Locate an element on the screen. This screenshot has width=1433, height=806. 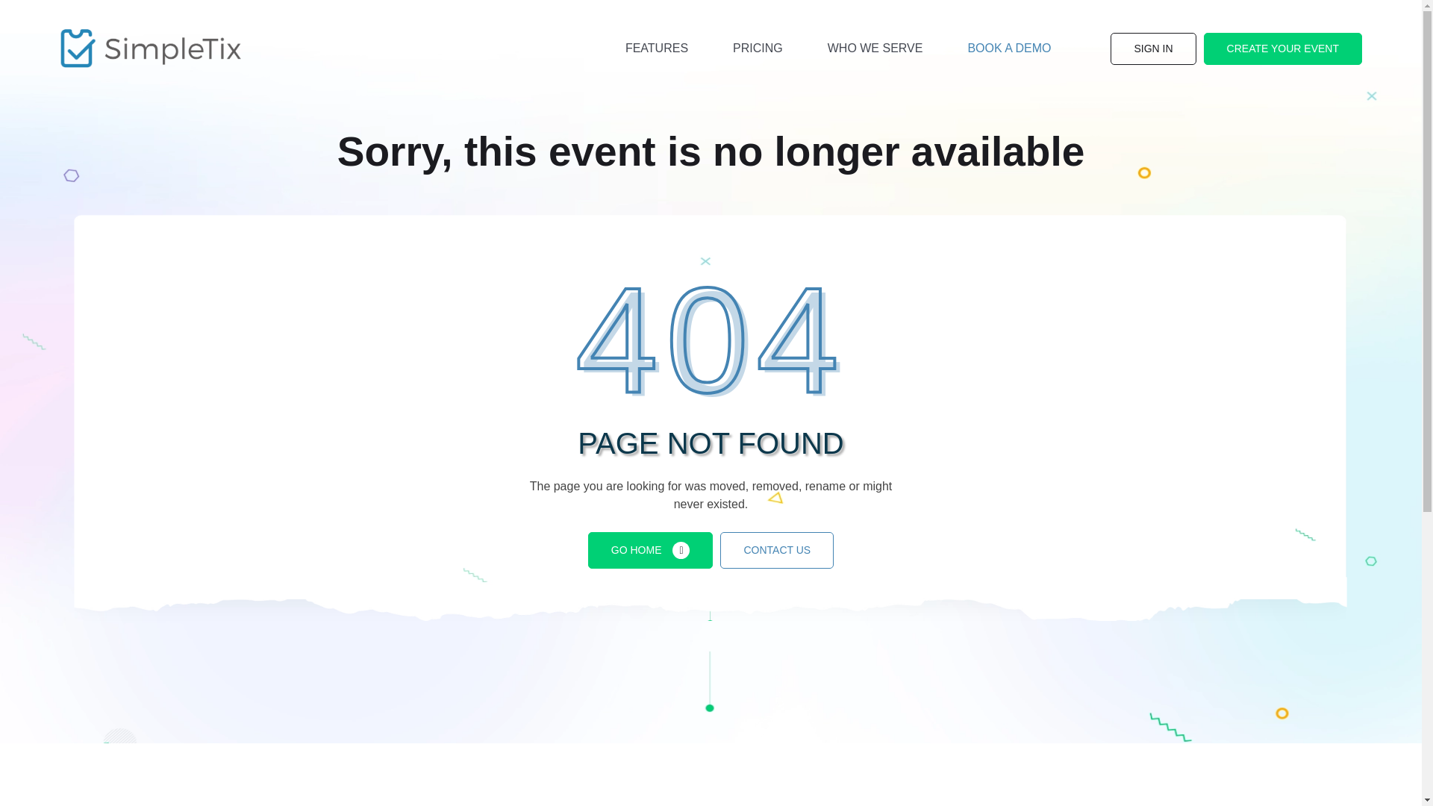
BOOK A DEMO is located at coordinates (1009, 48).